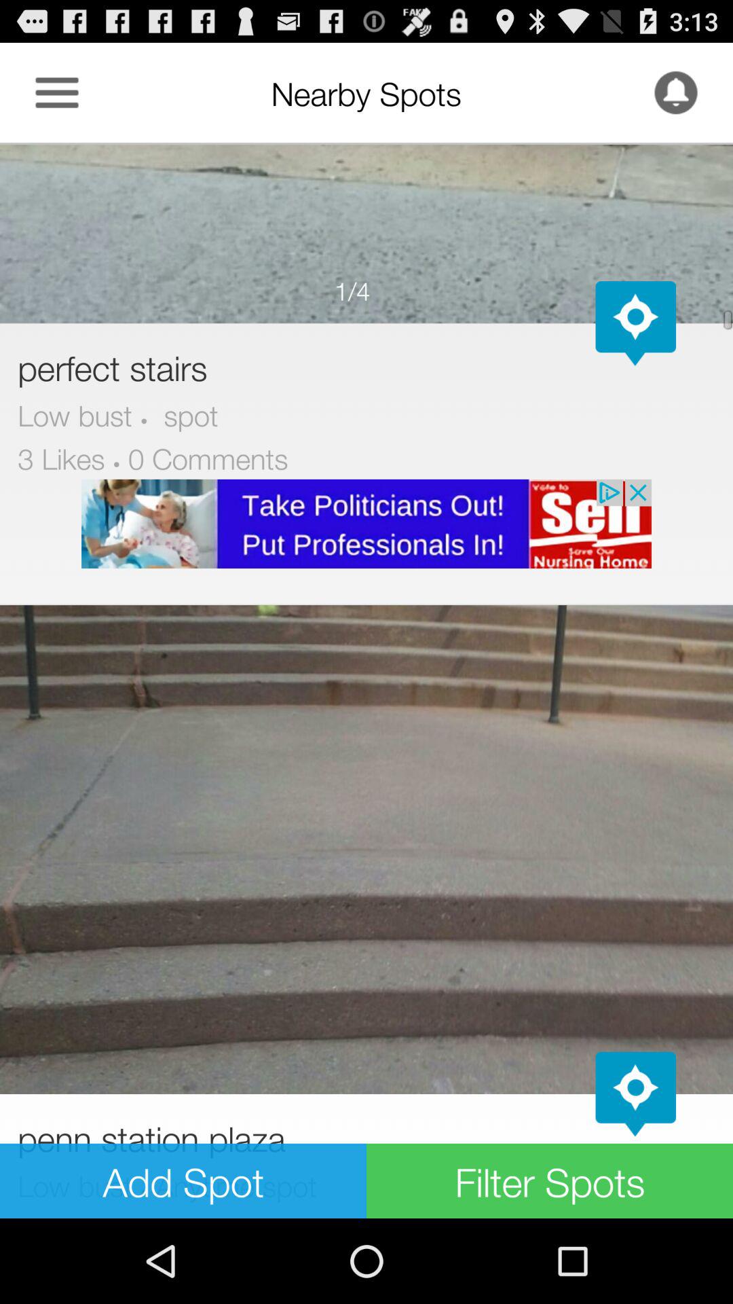 The height and width of the screenshot is (1304, 733). Describe the element at coordinates (635, 1094) in the screenshot. I see `view map` at that location.